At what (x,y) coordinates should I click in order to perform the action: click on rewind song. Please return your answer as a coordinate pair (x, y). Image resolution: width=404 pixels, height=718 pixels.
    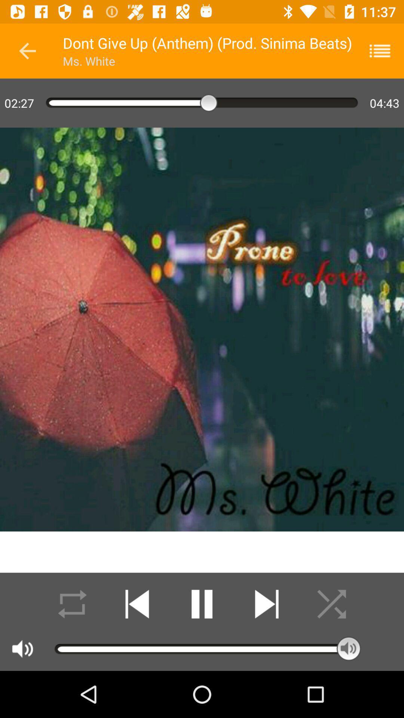
    Looking at the image, I should click on (137, 604).